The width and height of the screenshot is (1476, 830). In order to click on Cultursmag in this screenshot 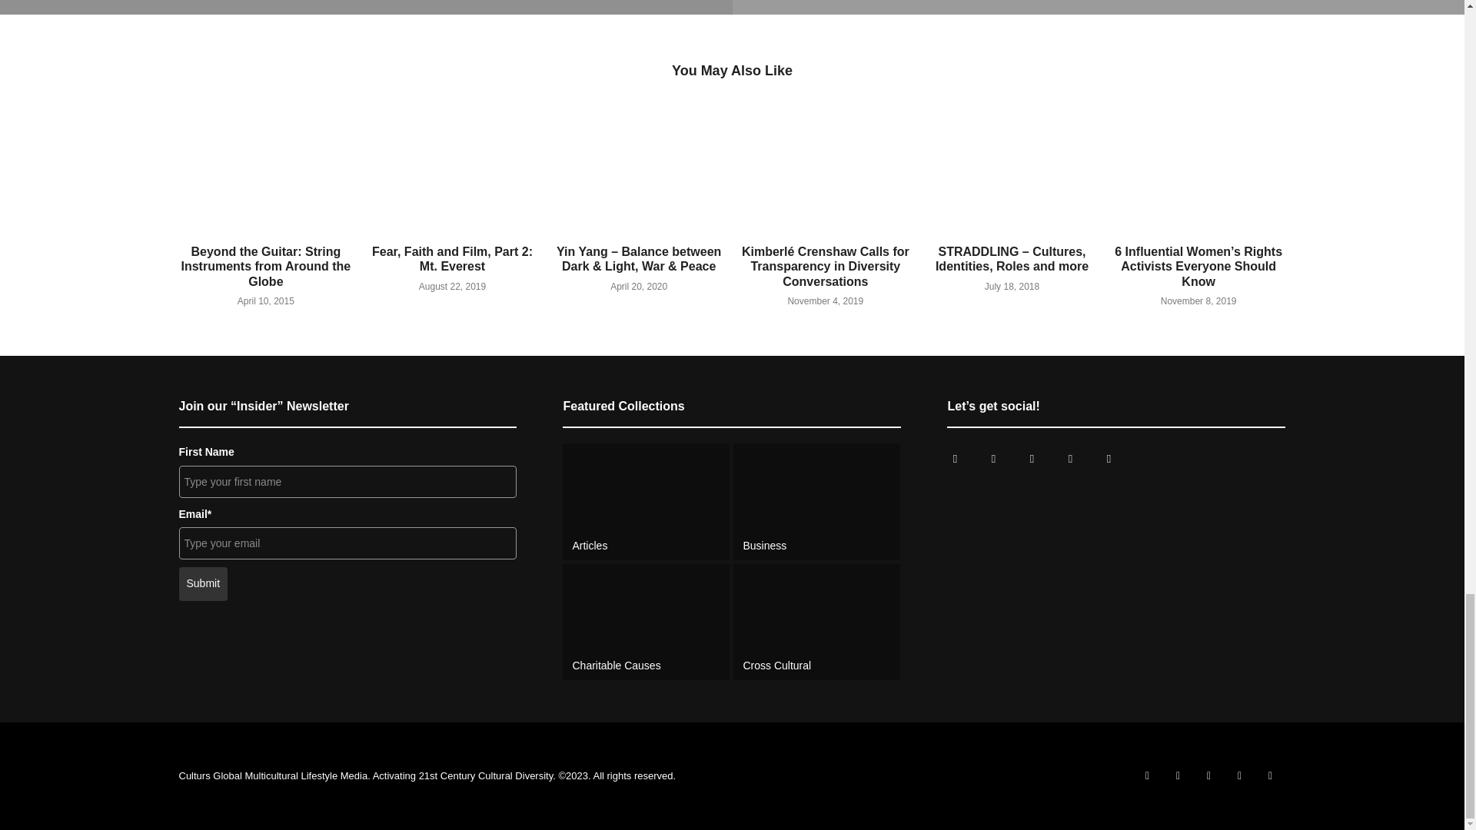, I will do `click(954, 458)`.